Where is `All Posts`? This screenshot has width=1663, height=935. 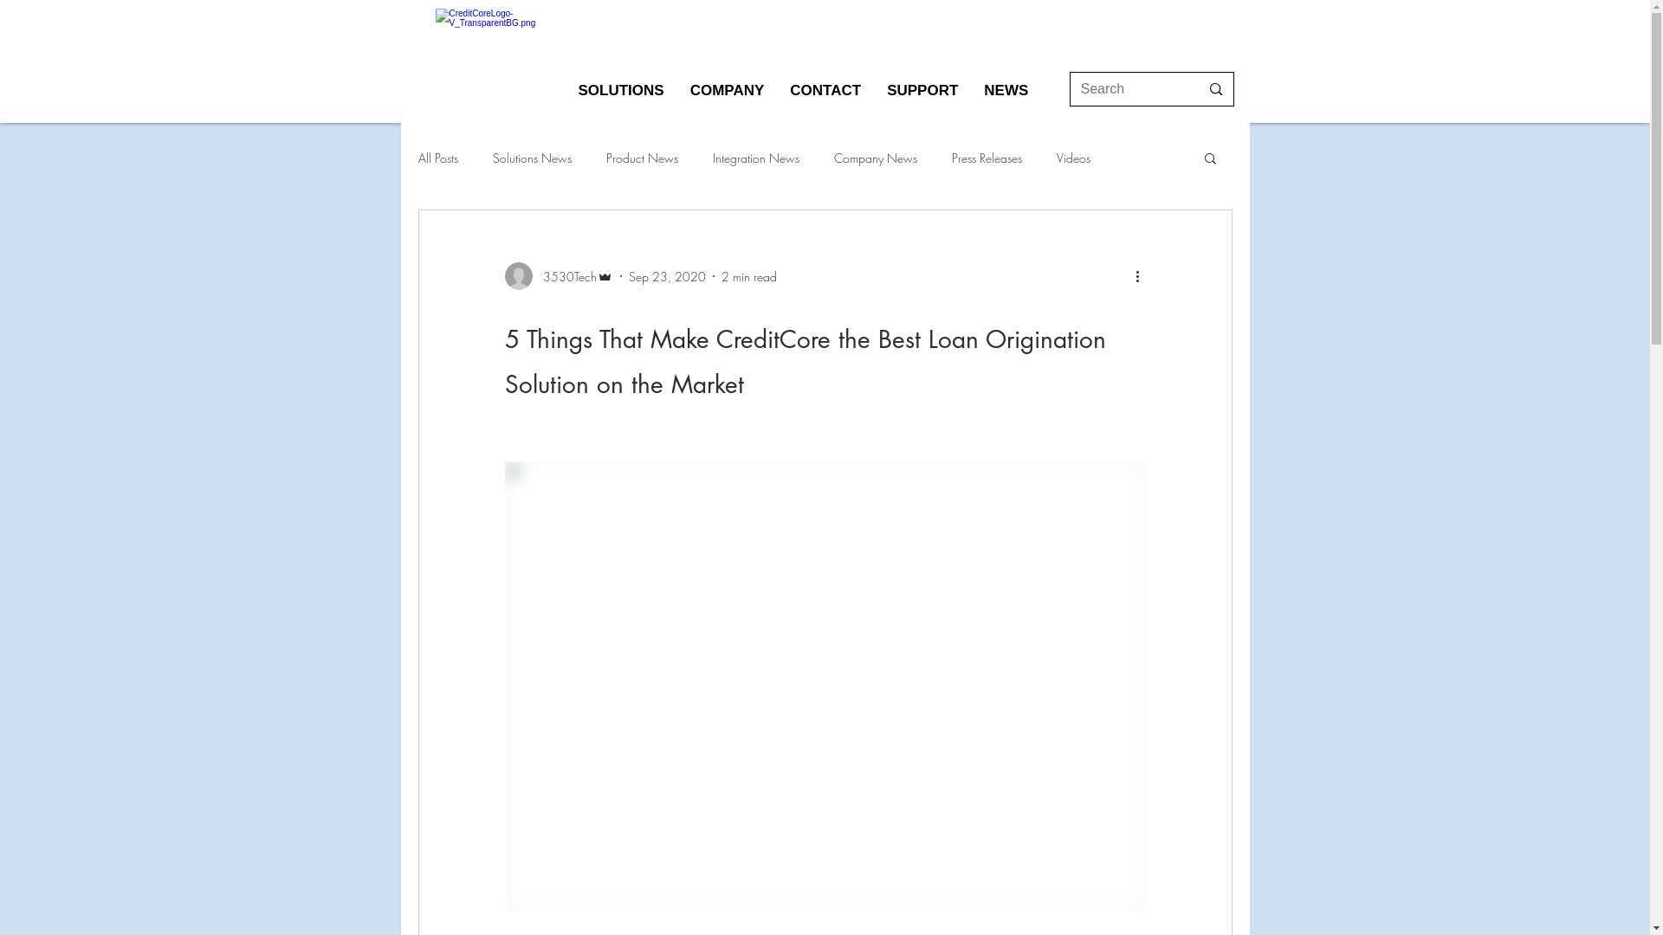
All Posts is located at coordinates (437, 158).